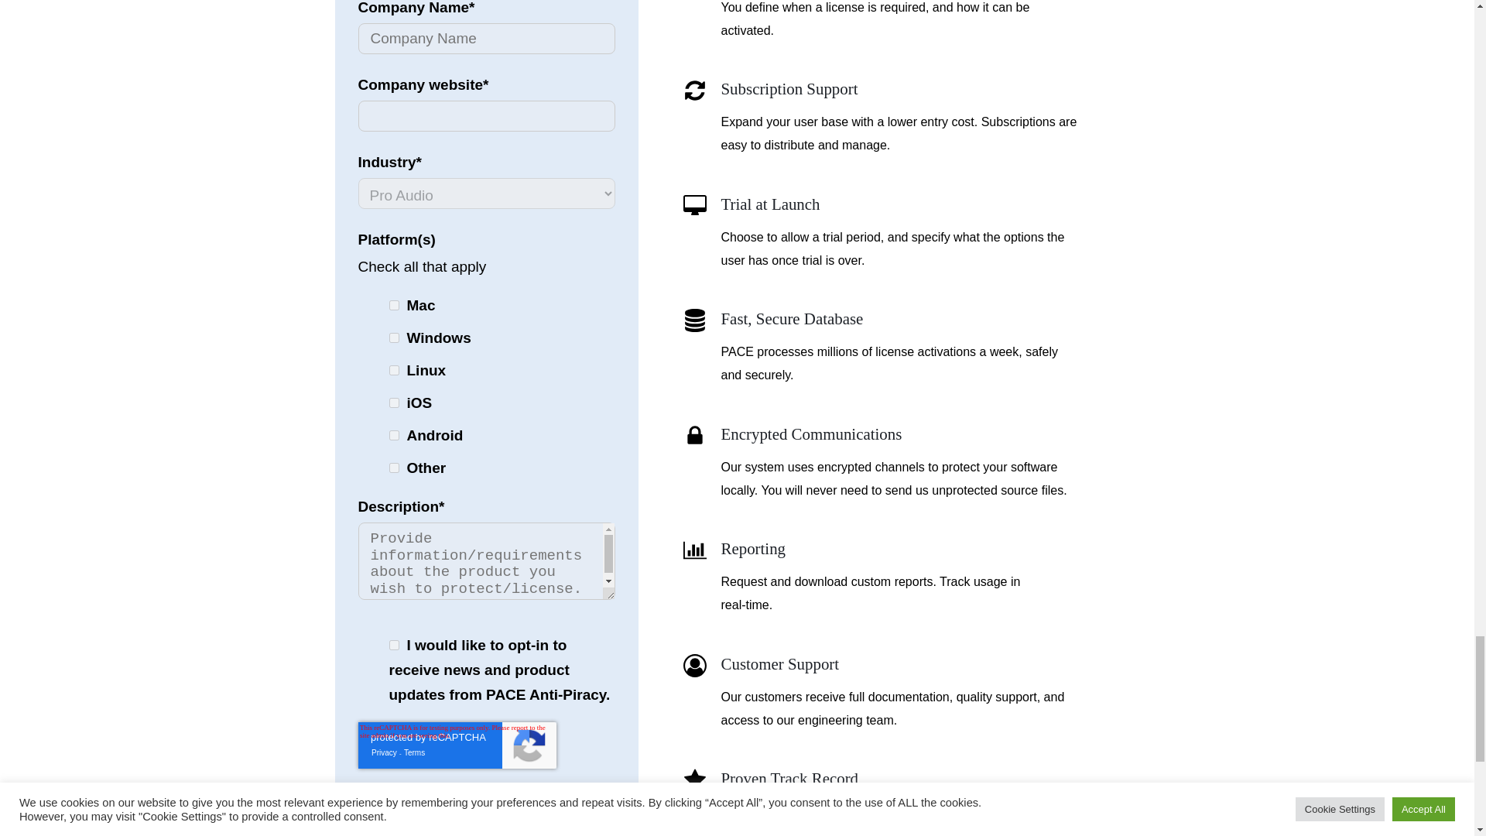 This screenshot has height=836, width=1486. What do you see at coordinates (393, 646) in the screenshot?
I see `true` at bounding box center [393, 646].